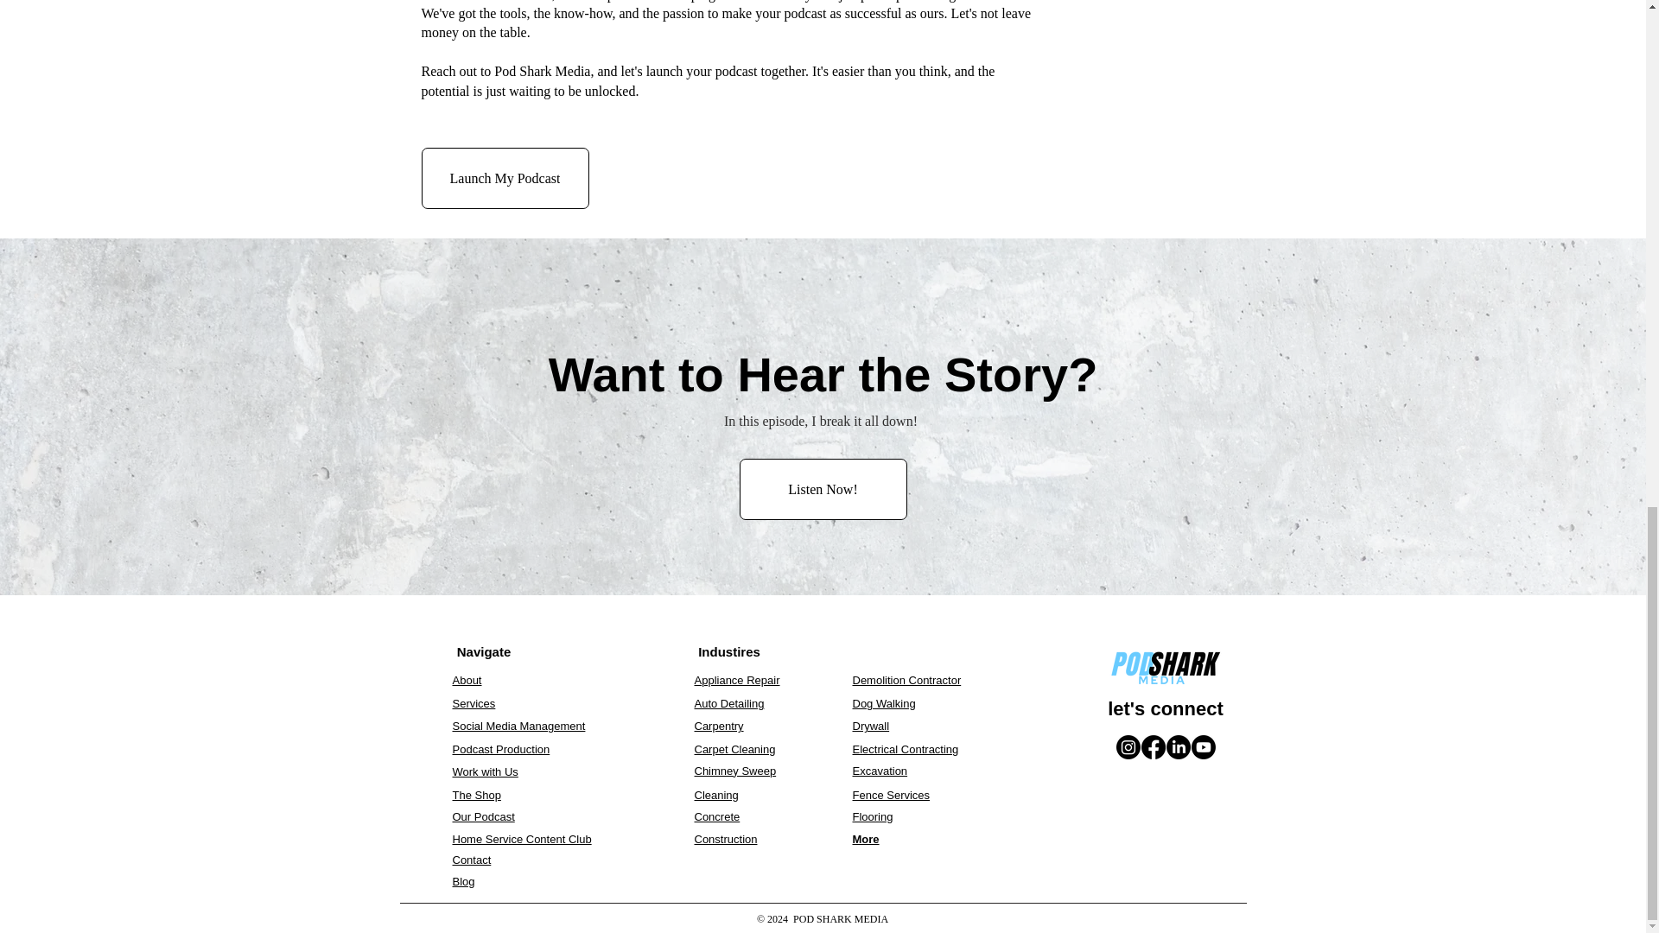 This screenshot has height=933, width=1659. Describe the element at coordinates (906, 748) in the screenshot. I see `Electrical Contracting` at that location.